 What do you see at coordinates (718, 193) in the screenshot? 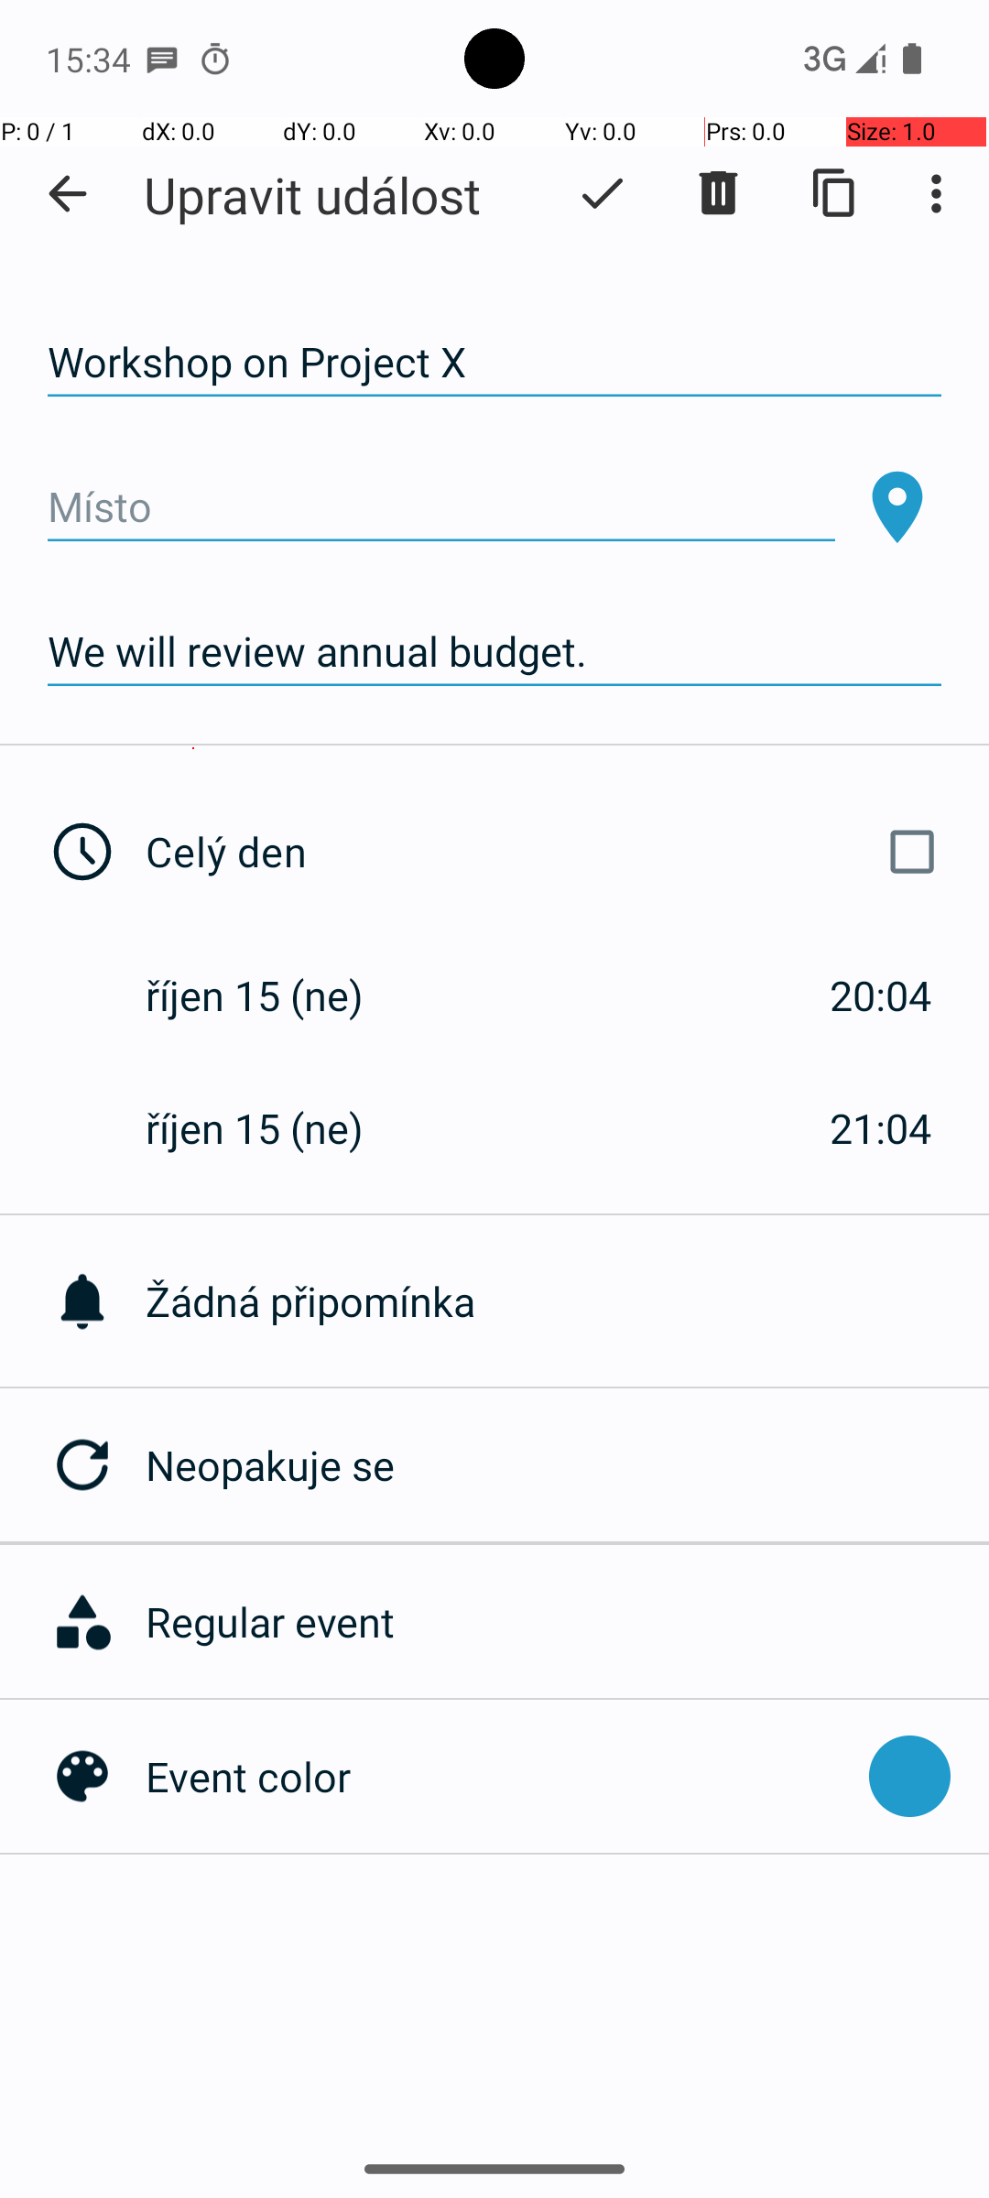
I see `Smazat` at bounding box center [718, 193].